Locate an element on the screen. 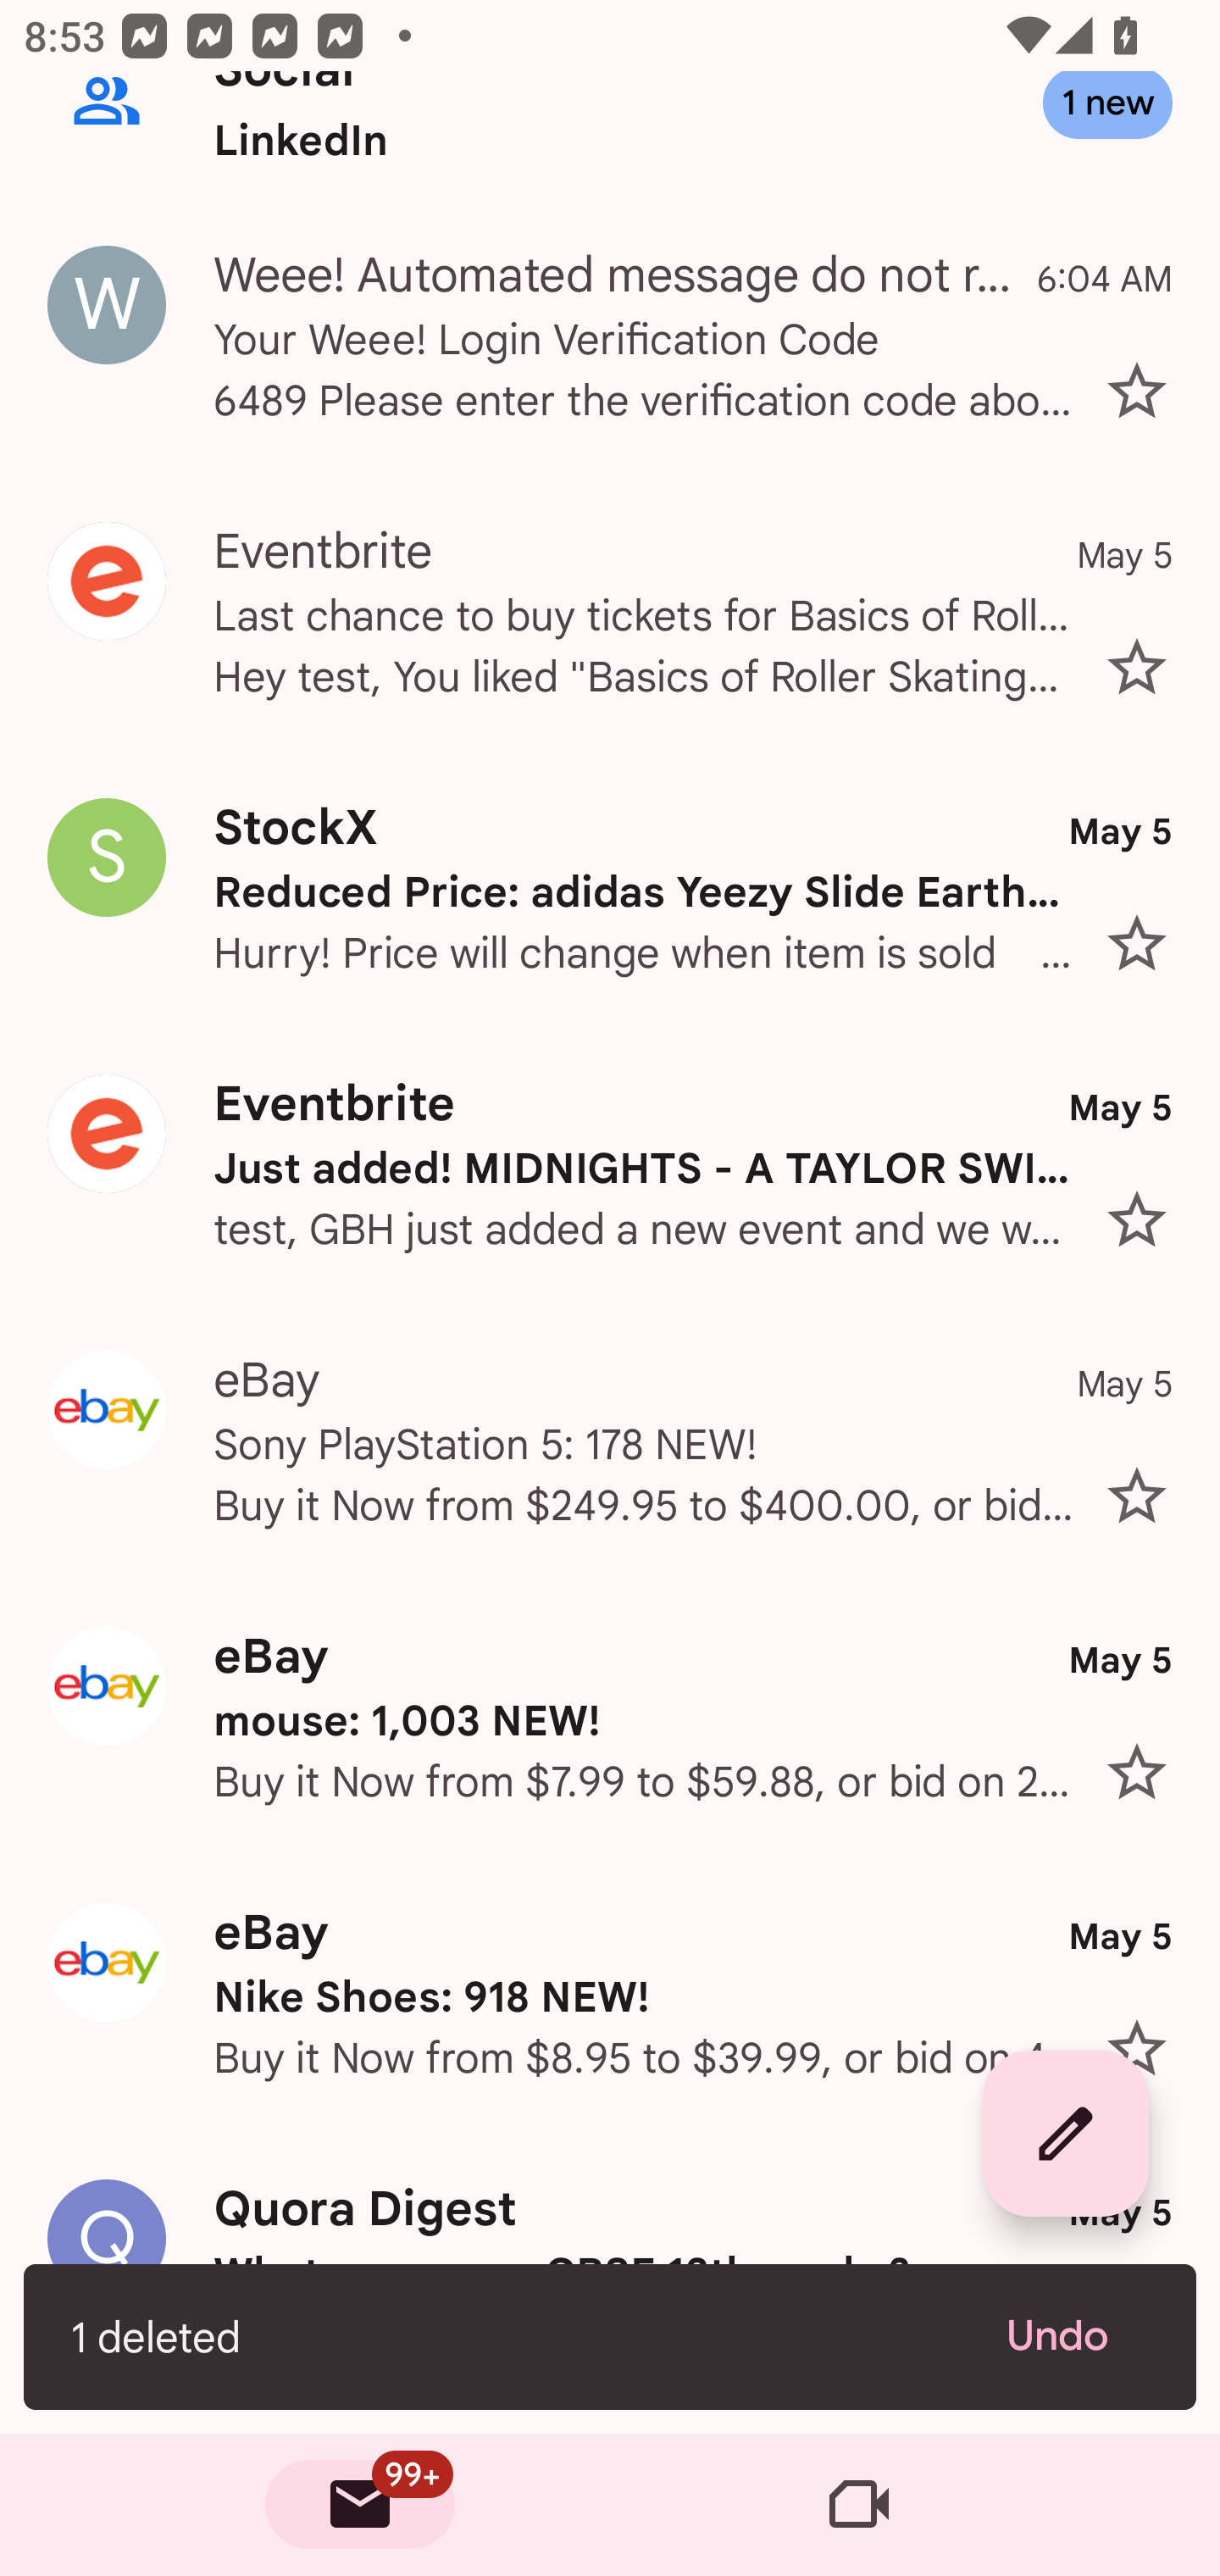 Image resolution: width=1220 pixels, height=2576 pixels. Social LinkedIn 1 new is located at coordinates (610, 136).